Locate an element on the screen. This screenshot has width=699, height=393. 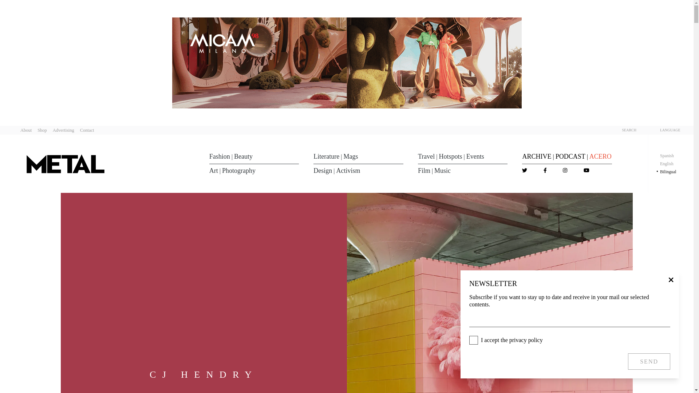
Advertising is located at coordinates (63, 130).